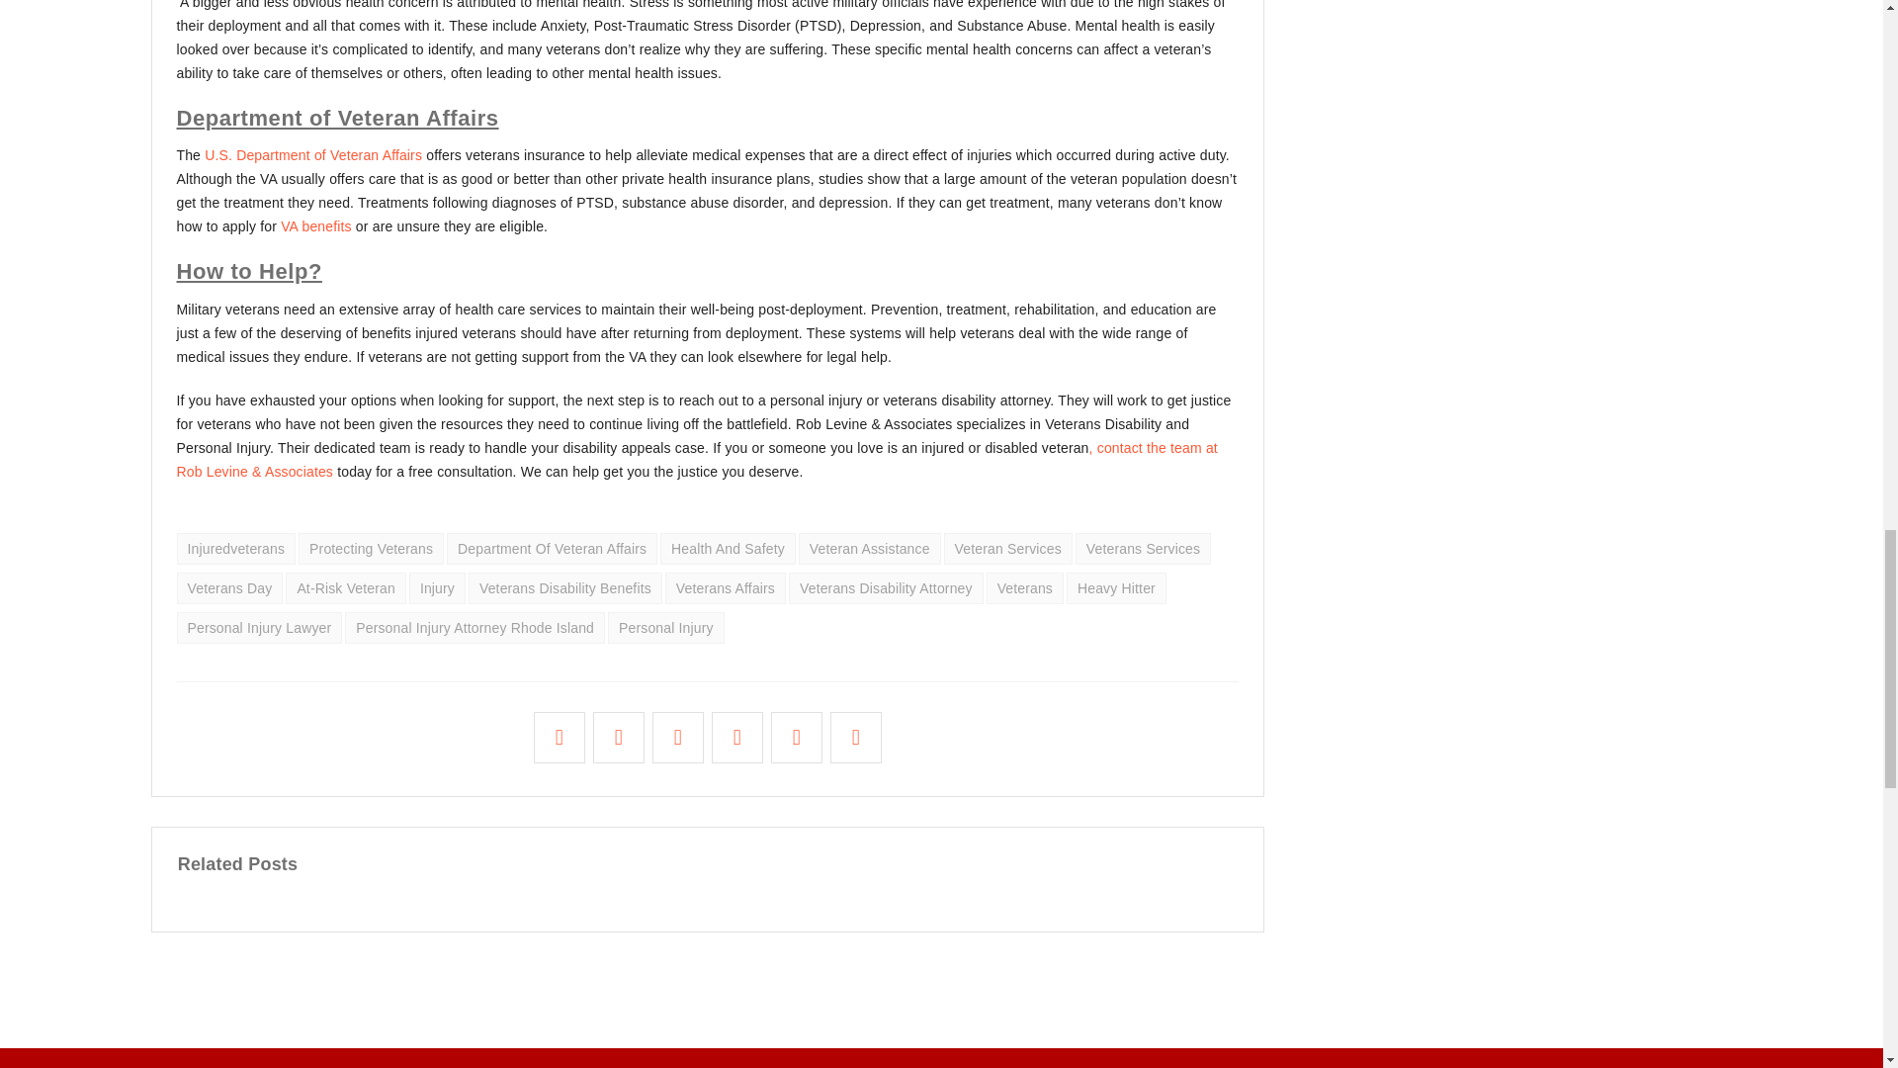 Image resolution: width=1898 pixels, height=1068 pixels. What do you see at coordinates (737, 738) in the screenshot?
I see `Share on Pinterest` at bounding box center [737, 738].